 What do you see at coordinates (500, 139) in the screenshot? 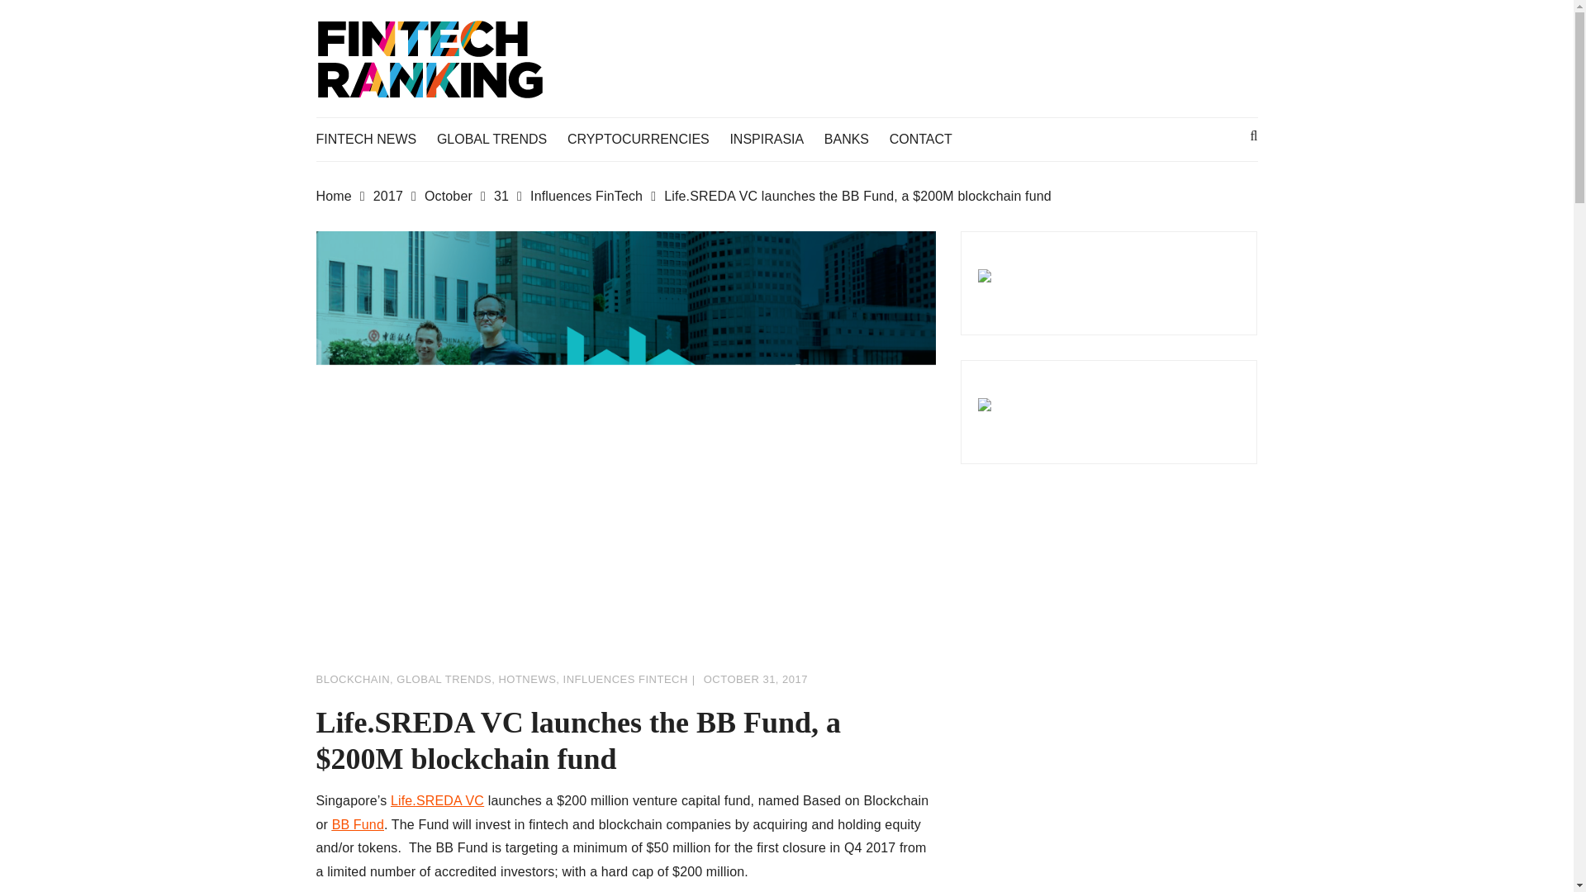
I see `GLOBAL TRENDS` at bounding box center [500, 139].